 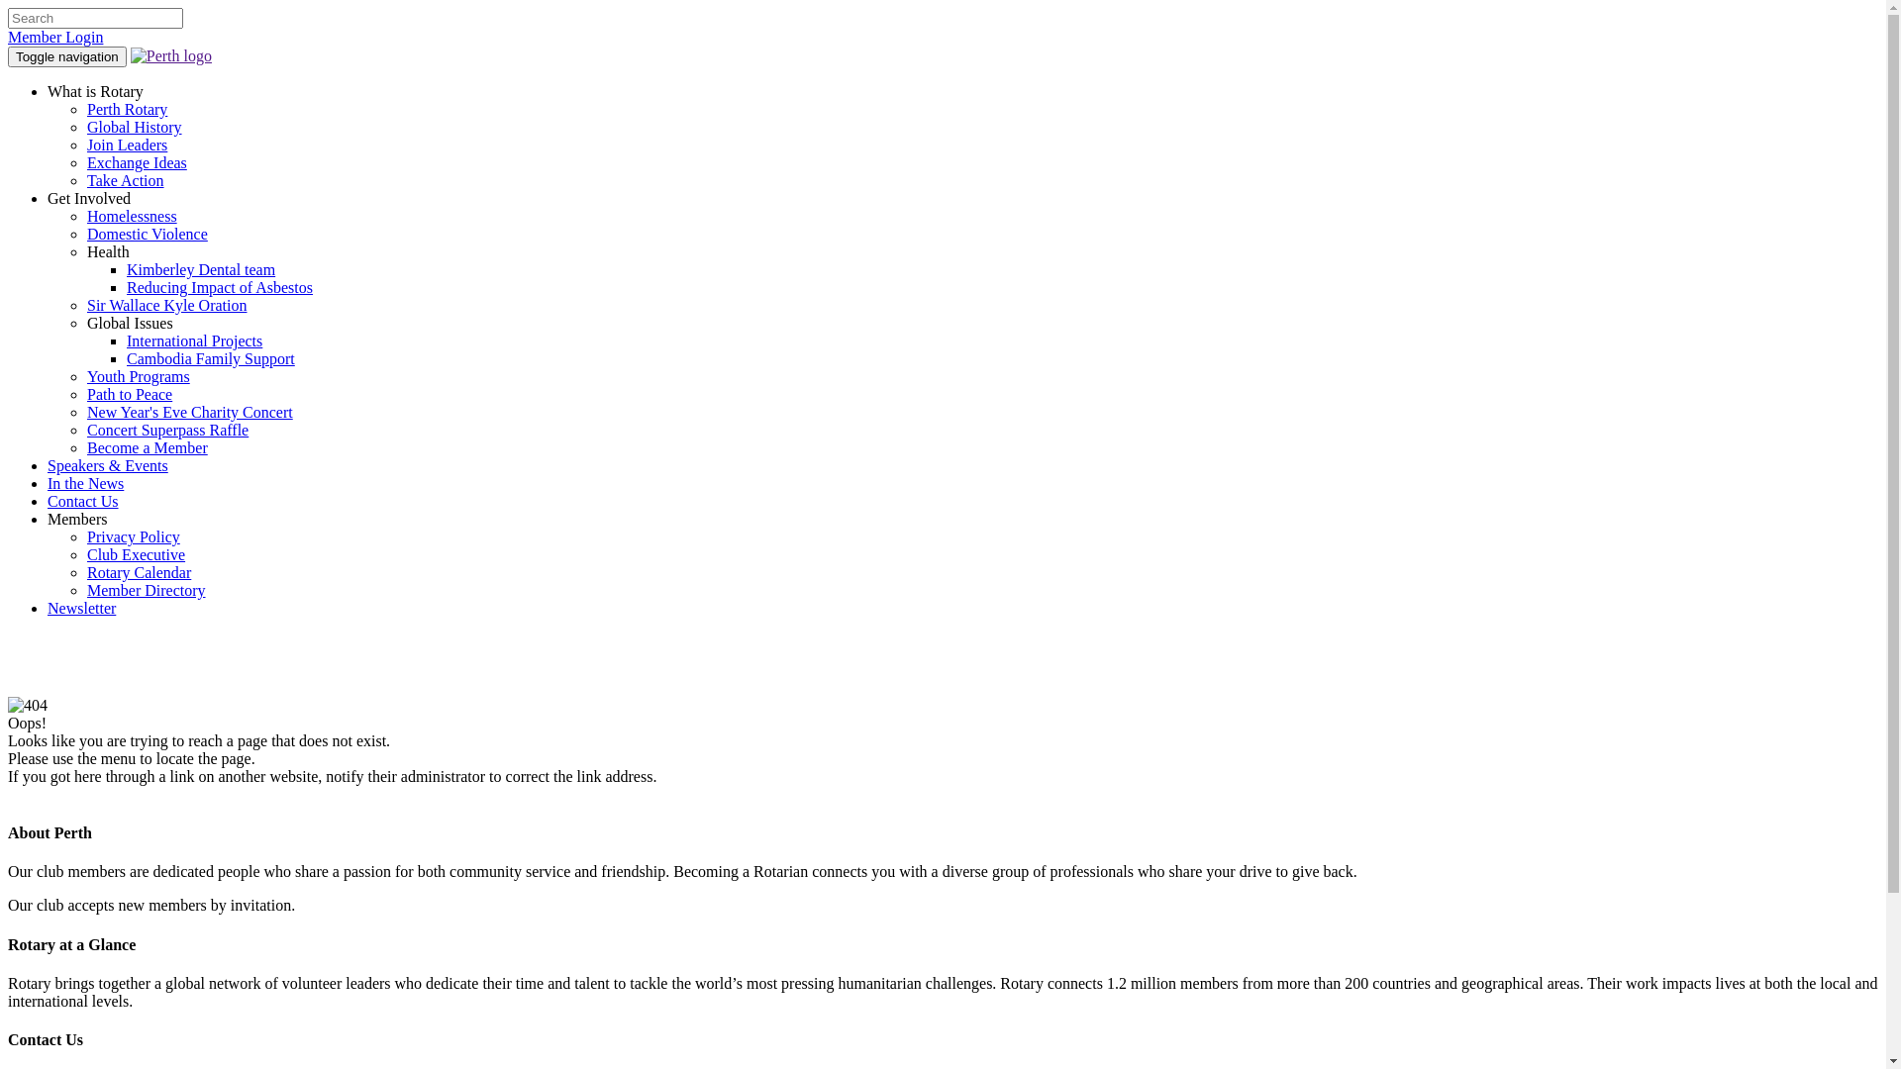 I want to click on Concert Superpass Raffle, so click(x=168, y=430).